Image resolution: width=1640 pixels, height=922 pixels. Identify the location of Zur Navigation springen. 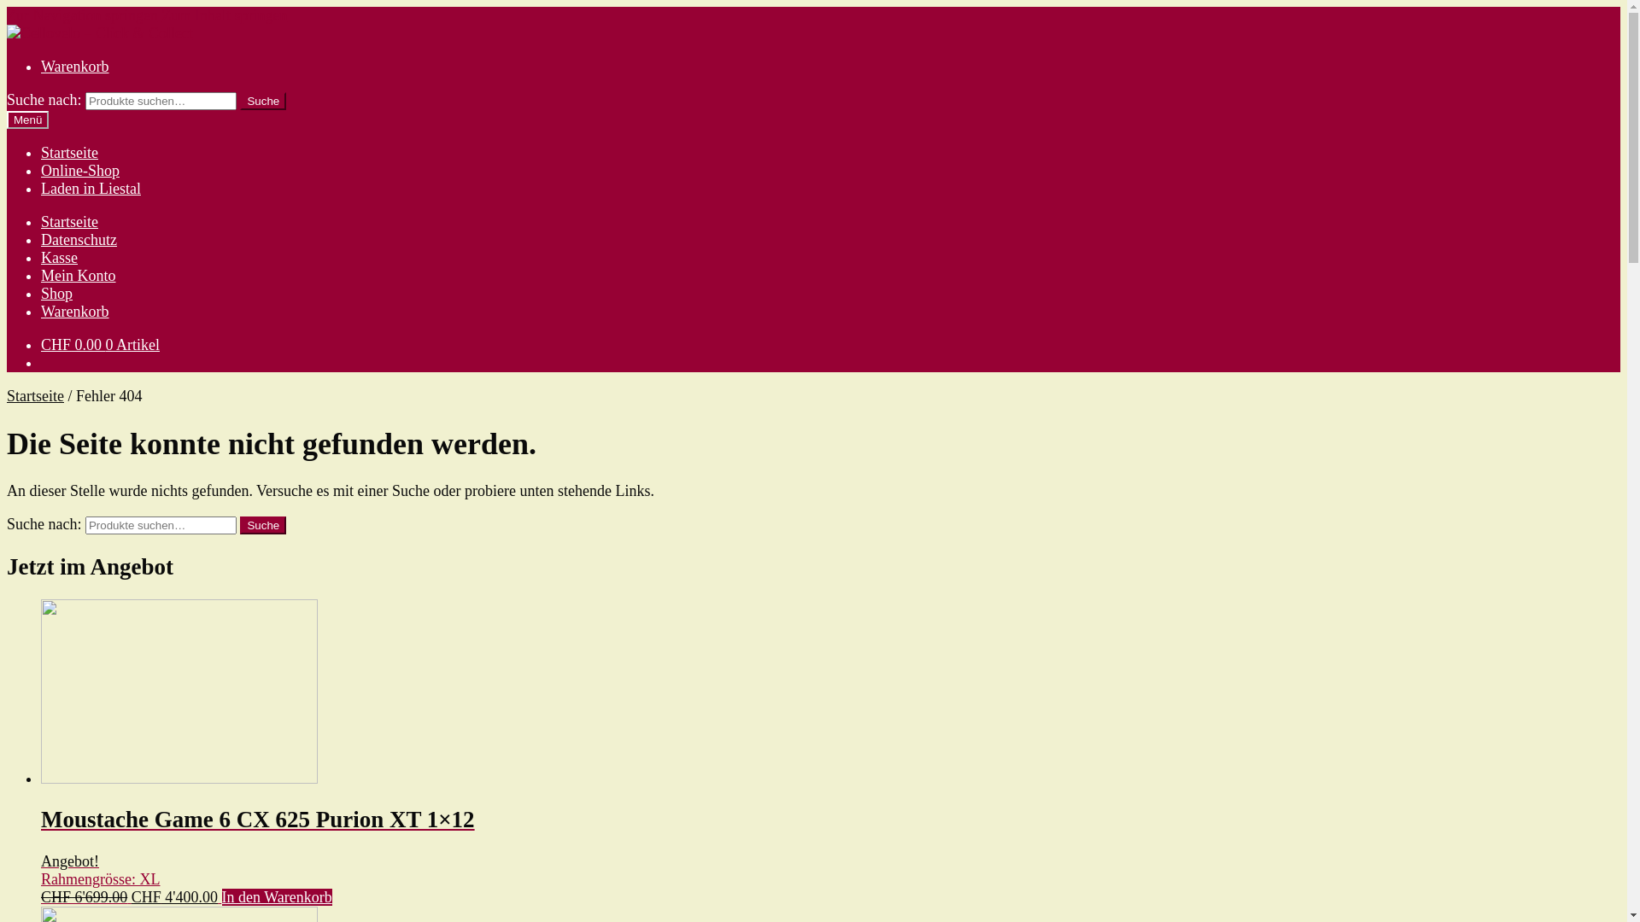
(82, 15).